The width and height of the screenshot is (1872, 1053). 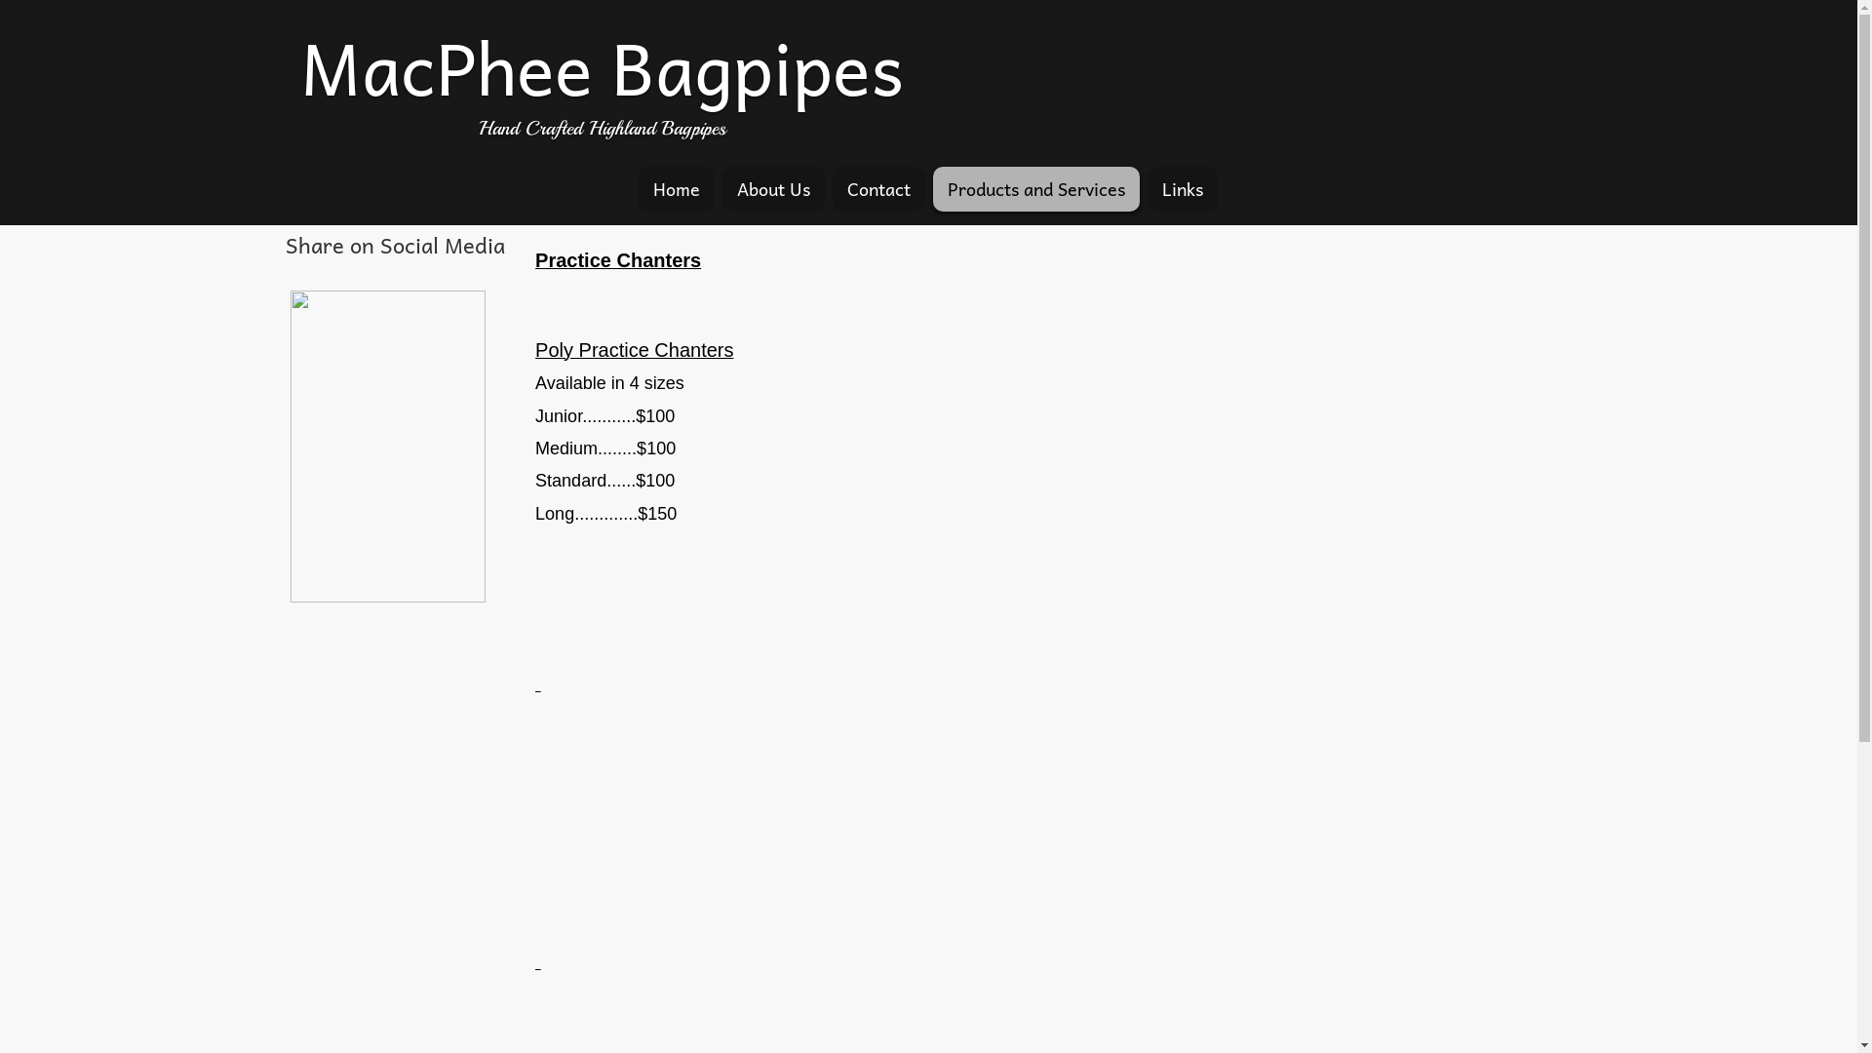 I want to click on Products and Services, so click(x=1036, y=189).